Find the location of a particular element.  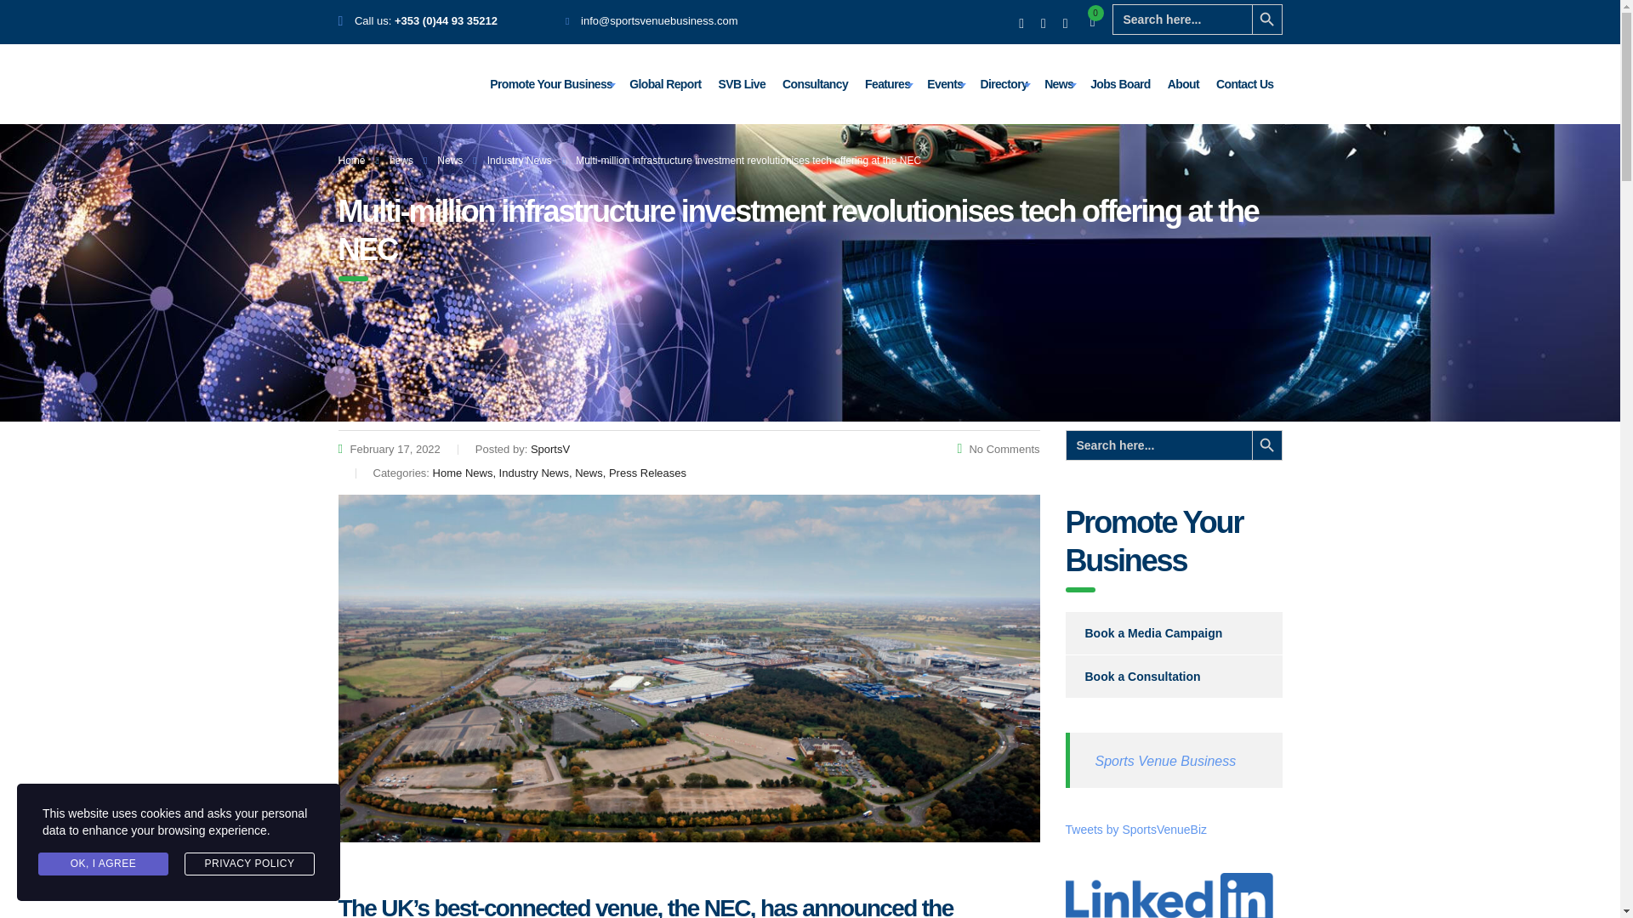

Events is located at coordinates (944, 83).